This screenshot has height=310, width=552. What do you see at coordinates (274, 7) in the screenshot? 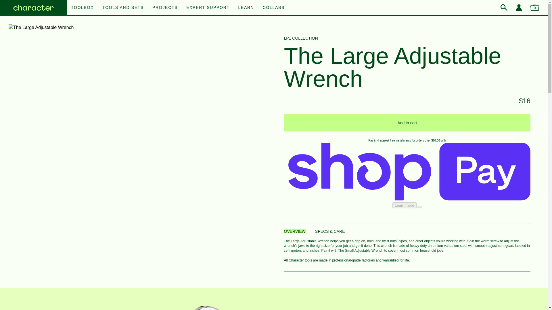
I see `COLLABS` at bounding box center [274, 7].